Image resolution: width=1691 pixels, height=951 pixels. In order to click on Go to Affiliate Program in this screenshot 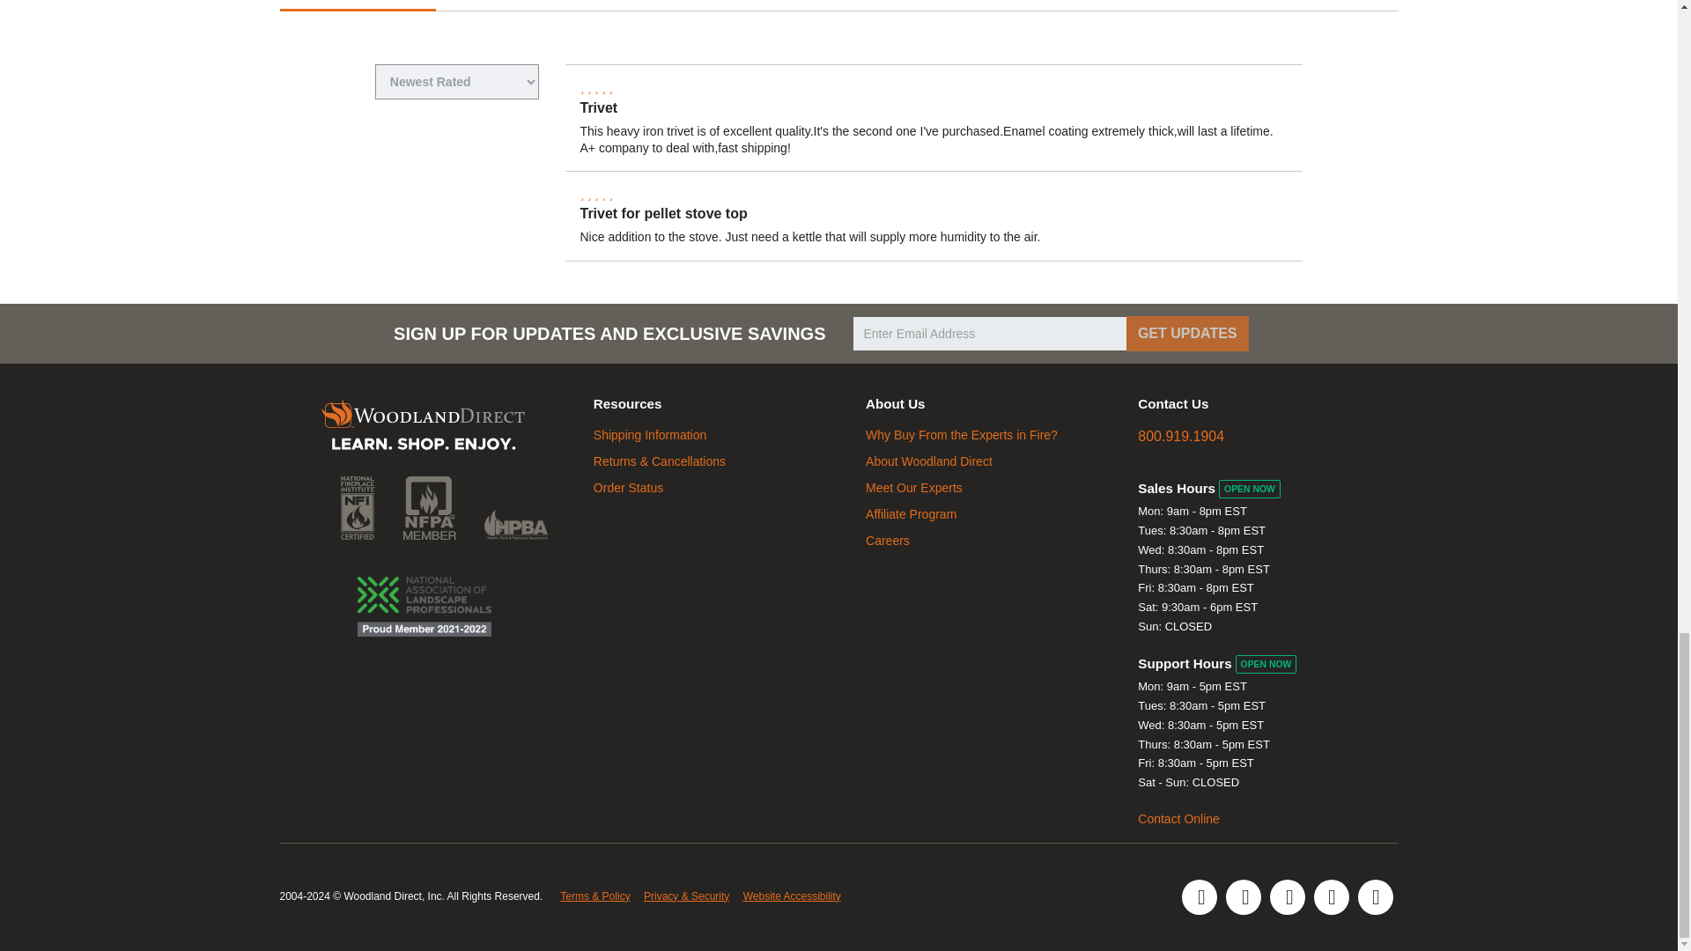, I will do `click(911, 513)`.